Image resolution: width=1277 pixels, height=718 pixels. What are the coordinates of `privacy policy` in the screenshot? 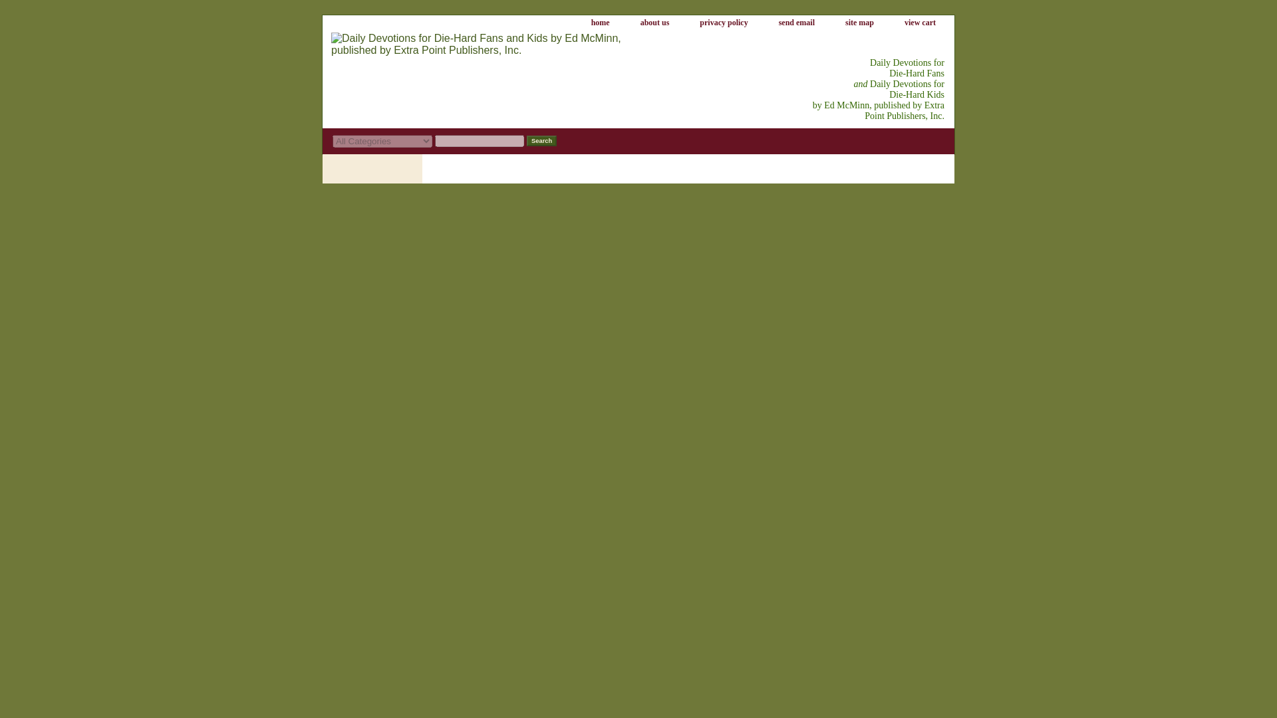 It's located at (724, 23).